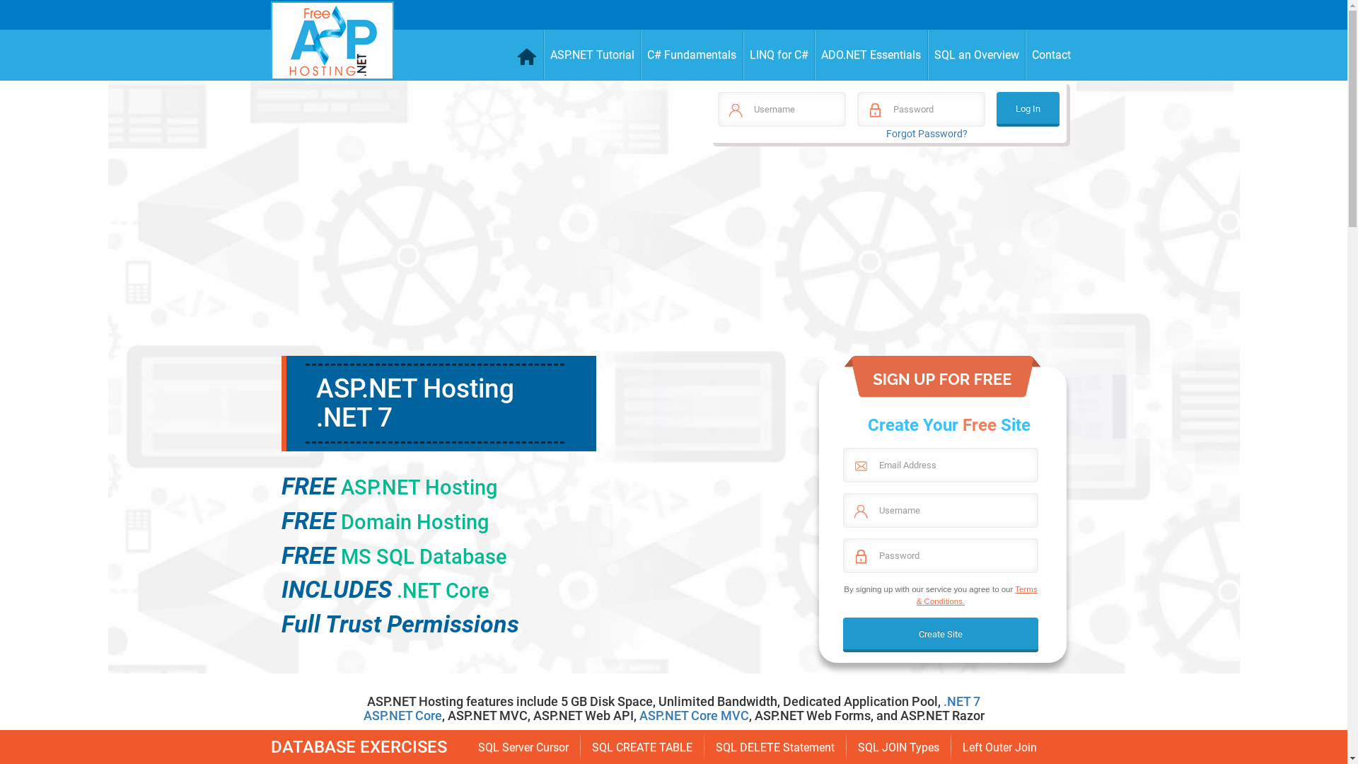 The height and width of the screenshot is (764, 1358). I want to click on ASP.NET Tutorial, so click(592, 55).